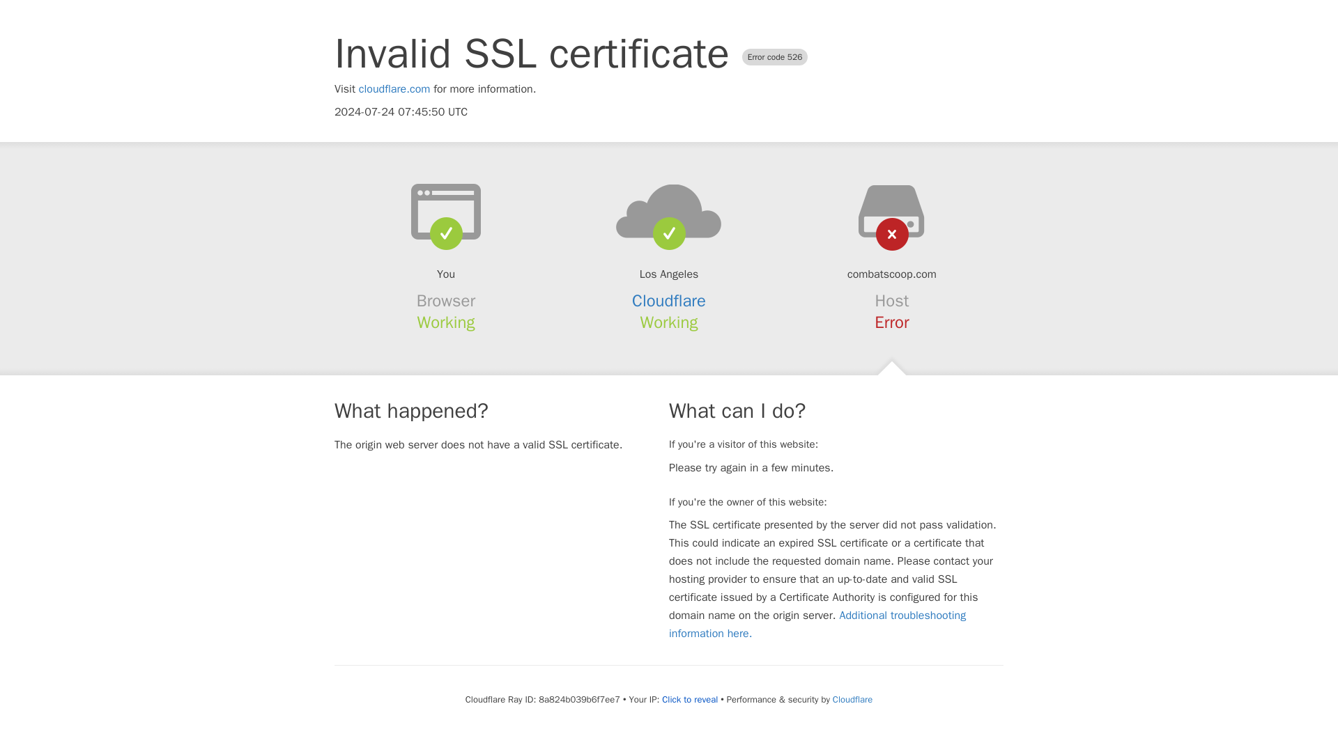  Describe the element at coordinates (669, 301) in the screenshot. I see `Cloudflare` at that location.